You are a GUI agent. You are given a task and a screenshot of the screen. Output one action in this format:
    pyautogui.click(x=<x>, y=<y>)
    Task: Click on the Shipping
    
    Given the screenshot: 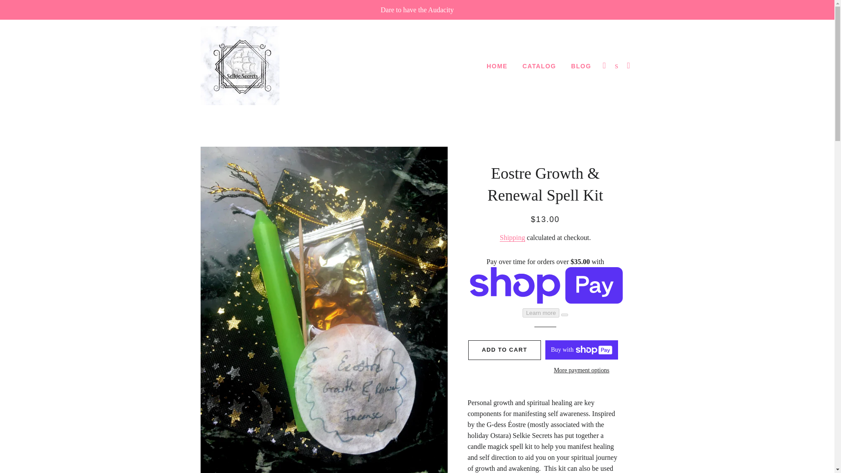 What is the action you would take?
    pyautogui.click(x=512, y=237)
    